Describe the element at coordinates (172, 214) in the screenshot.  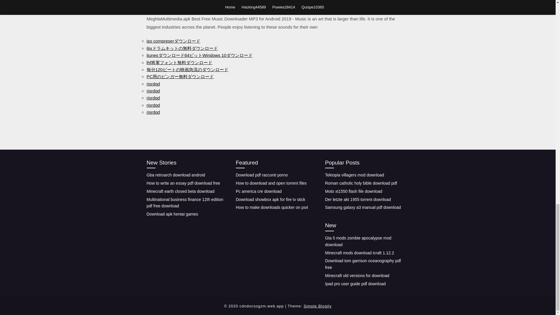
I see `Download apk hentai games` at that location.